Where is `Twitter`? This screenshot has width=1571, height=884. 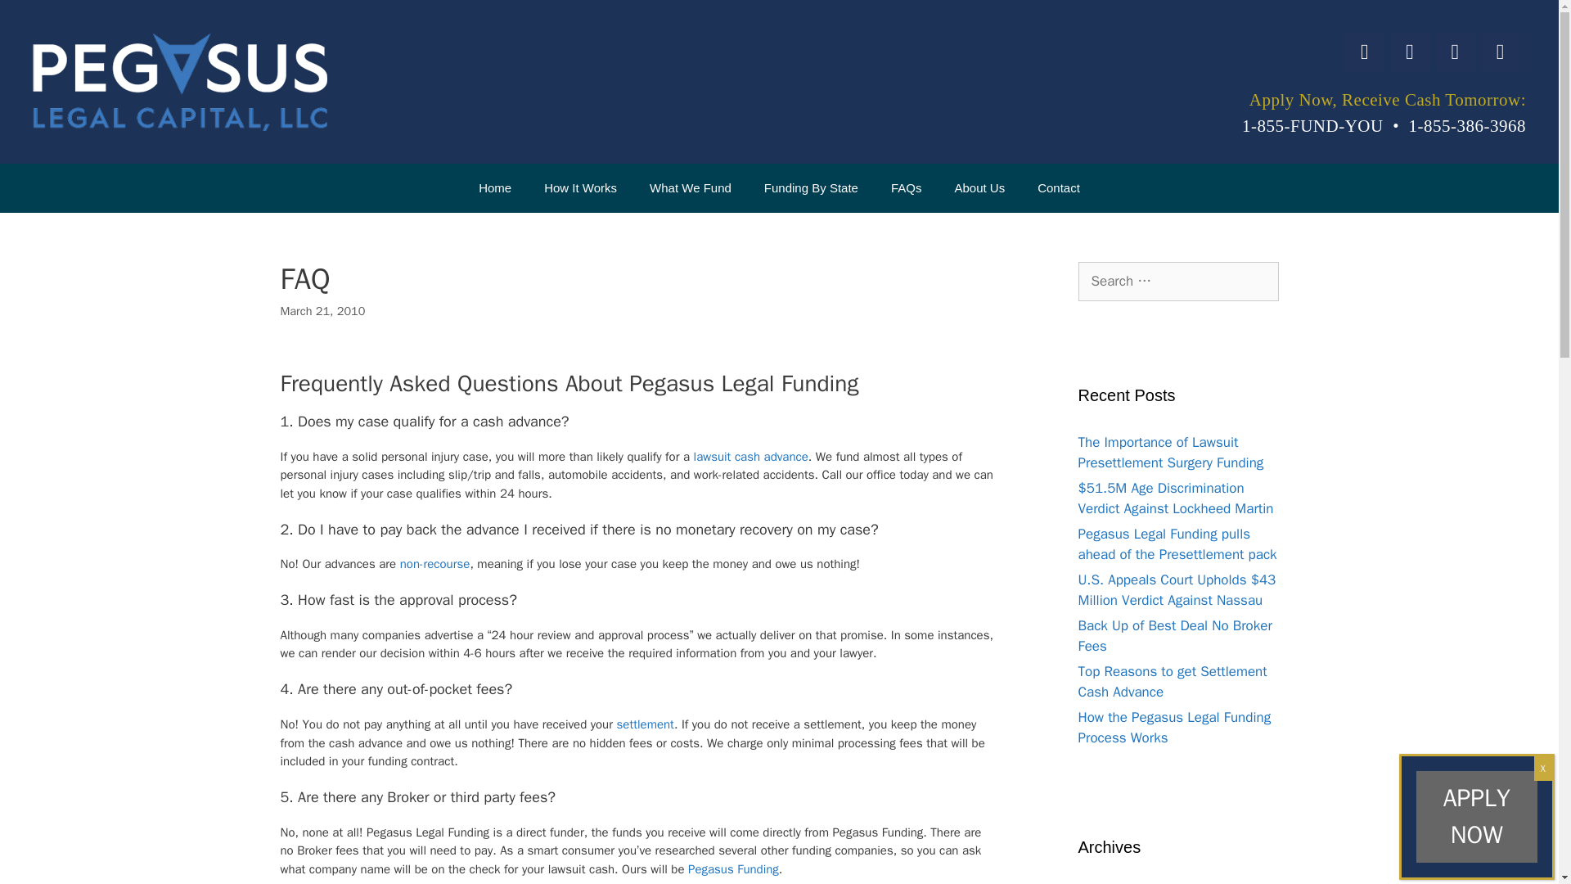 Twitter is located at coordinates (1409, 52).